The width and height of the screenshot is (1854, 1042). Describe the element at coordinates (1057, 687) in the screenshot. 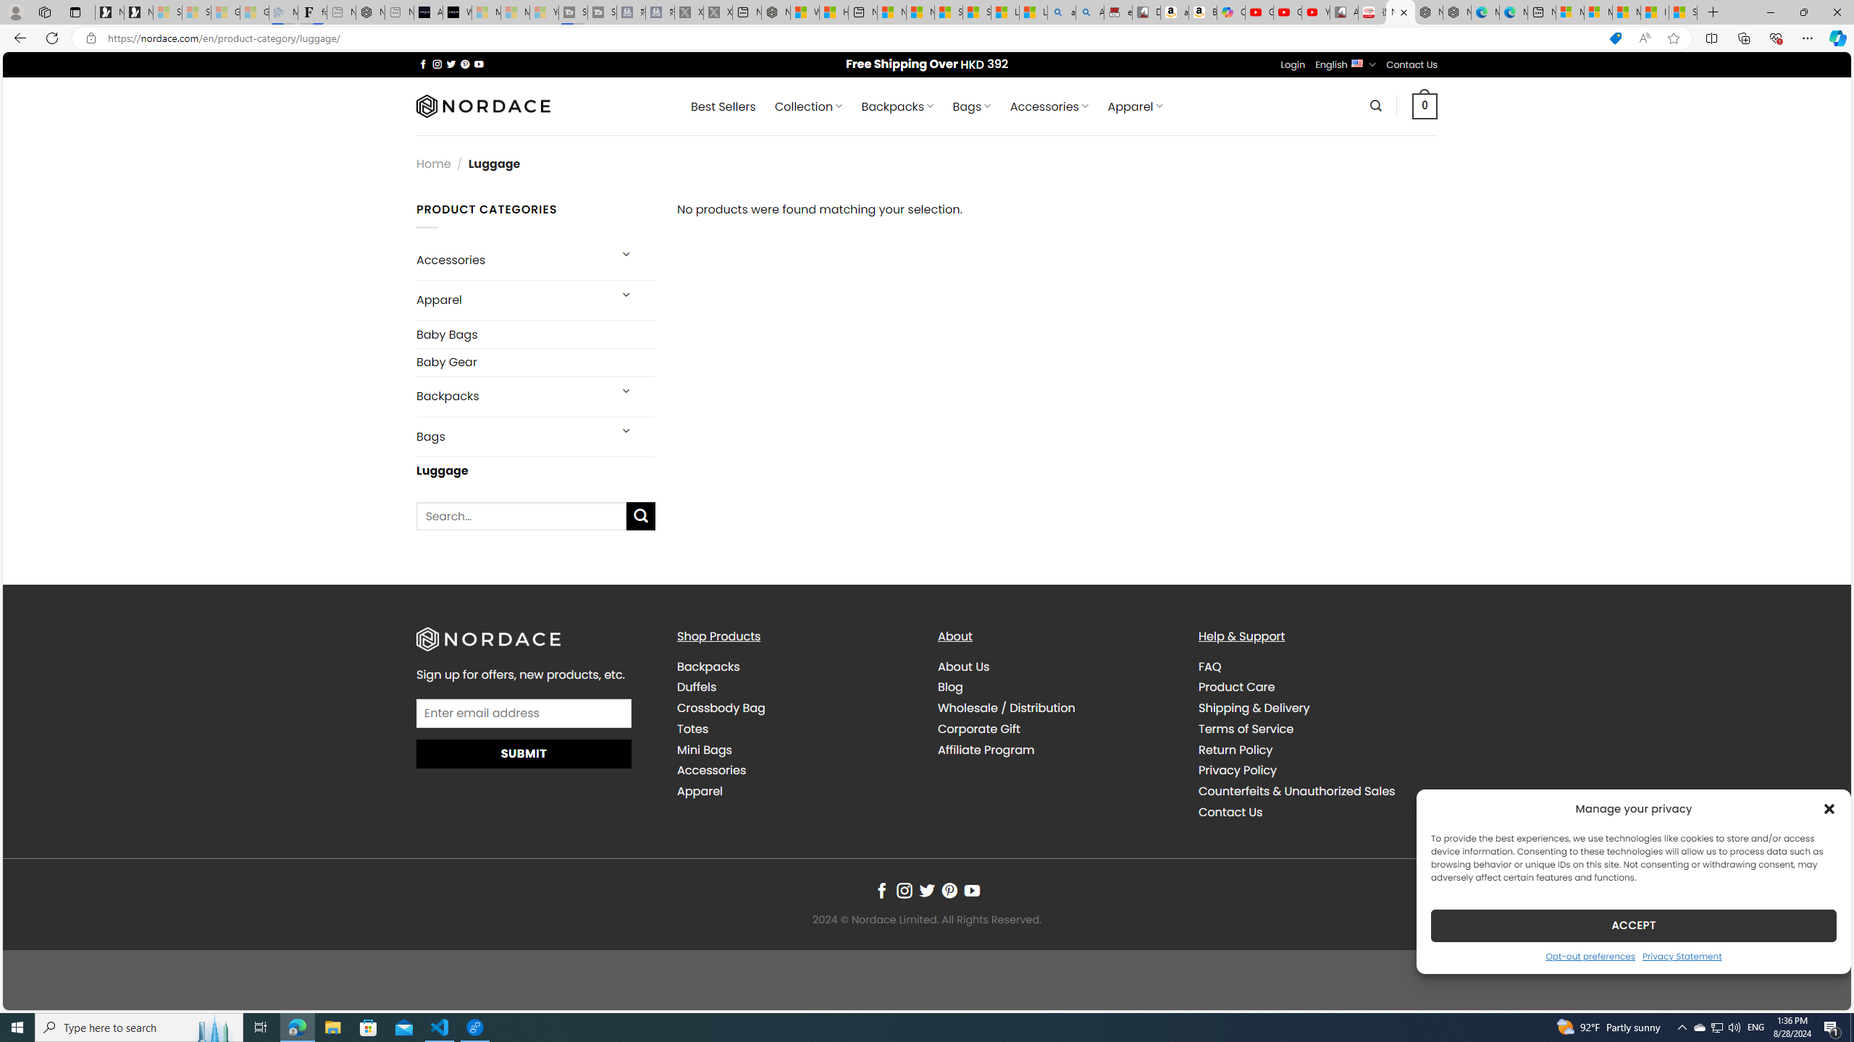

I see `Blog` at that location.